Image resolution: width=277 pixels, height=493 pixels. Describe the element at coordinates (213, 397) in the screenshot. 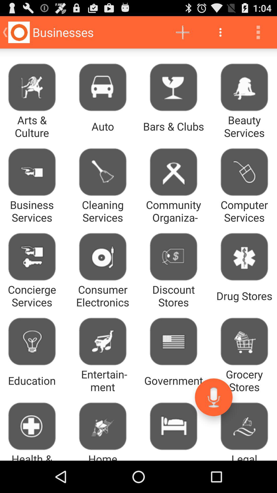

I see `turn on the icon to the right of the entertainment icon` at that location.